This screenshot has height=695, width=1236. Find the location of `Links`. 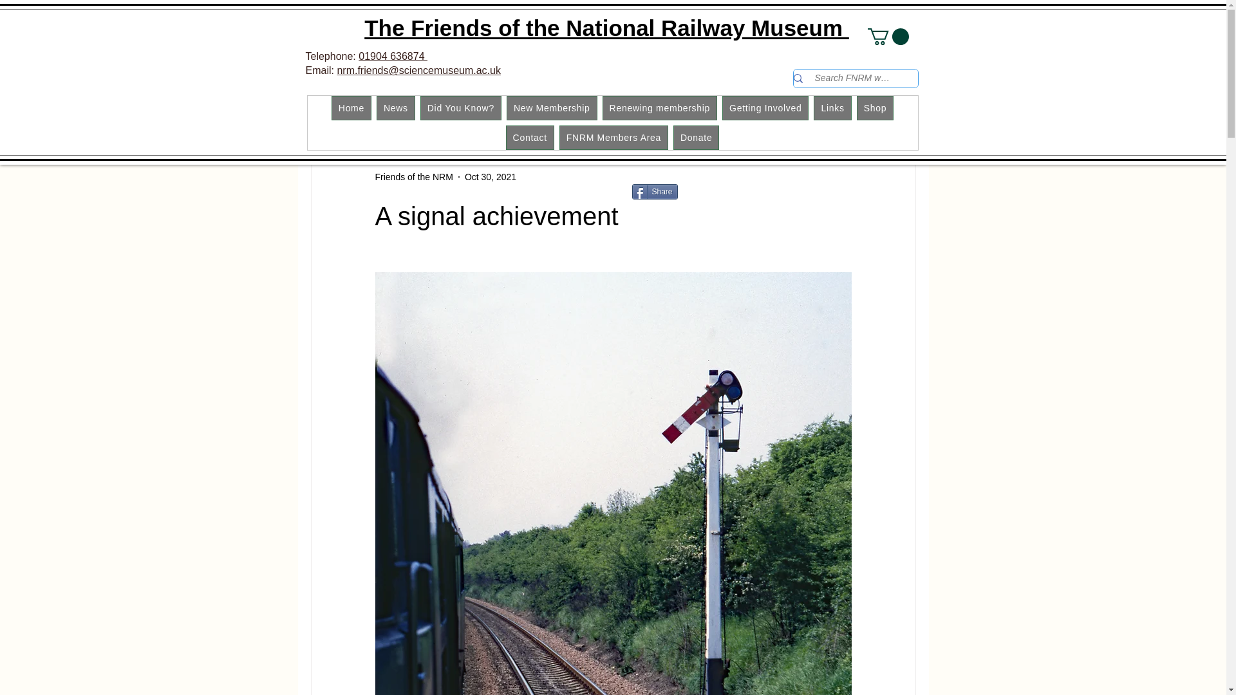

Links is located at coordinates (832, 108).